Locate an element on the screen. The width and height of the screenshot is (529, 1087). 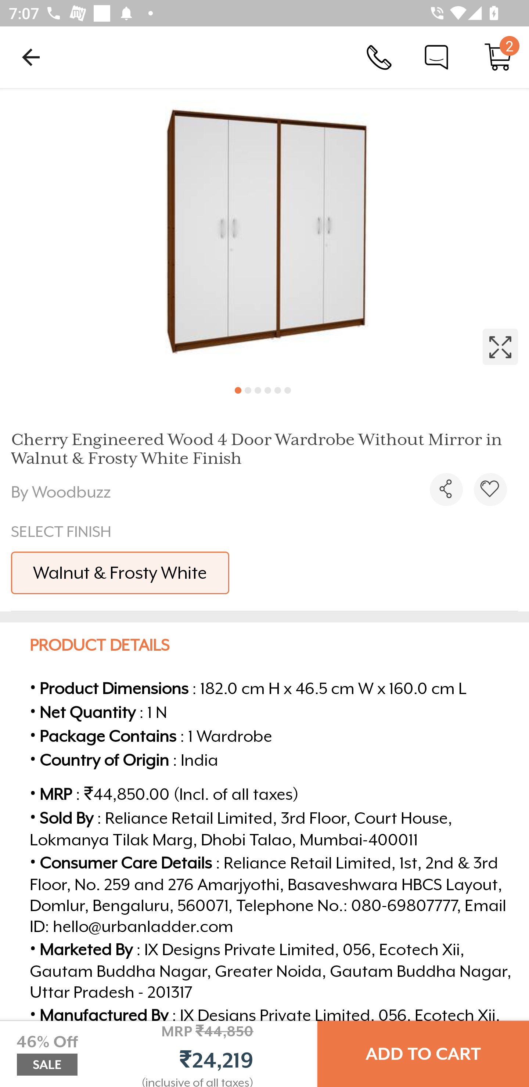
ADD TO CART is located at coordinates (423, 1054).